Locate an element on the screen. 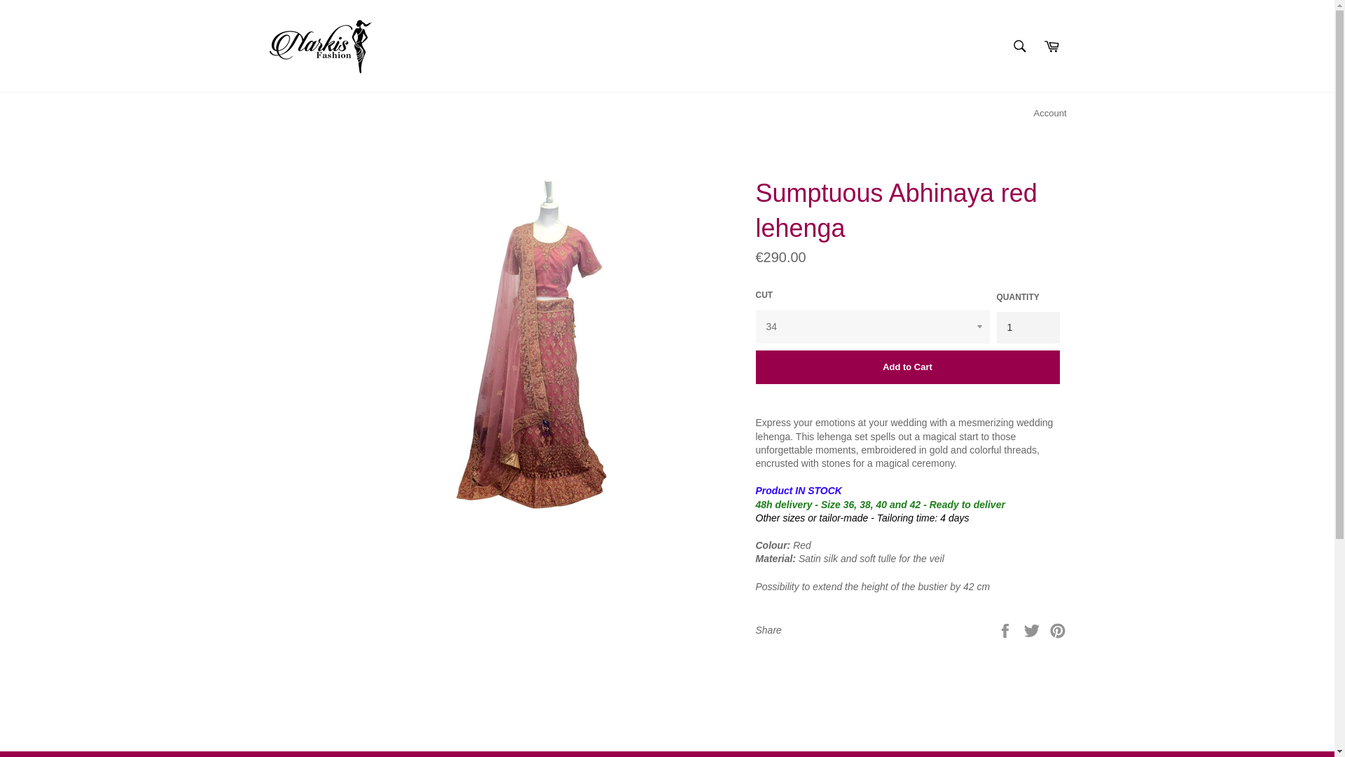 Image resolution: width=1345 pixels, height=757 pixels. Pin on Pinterest is located at coordinates (1058, 630).